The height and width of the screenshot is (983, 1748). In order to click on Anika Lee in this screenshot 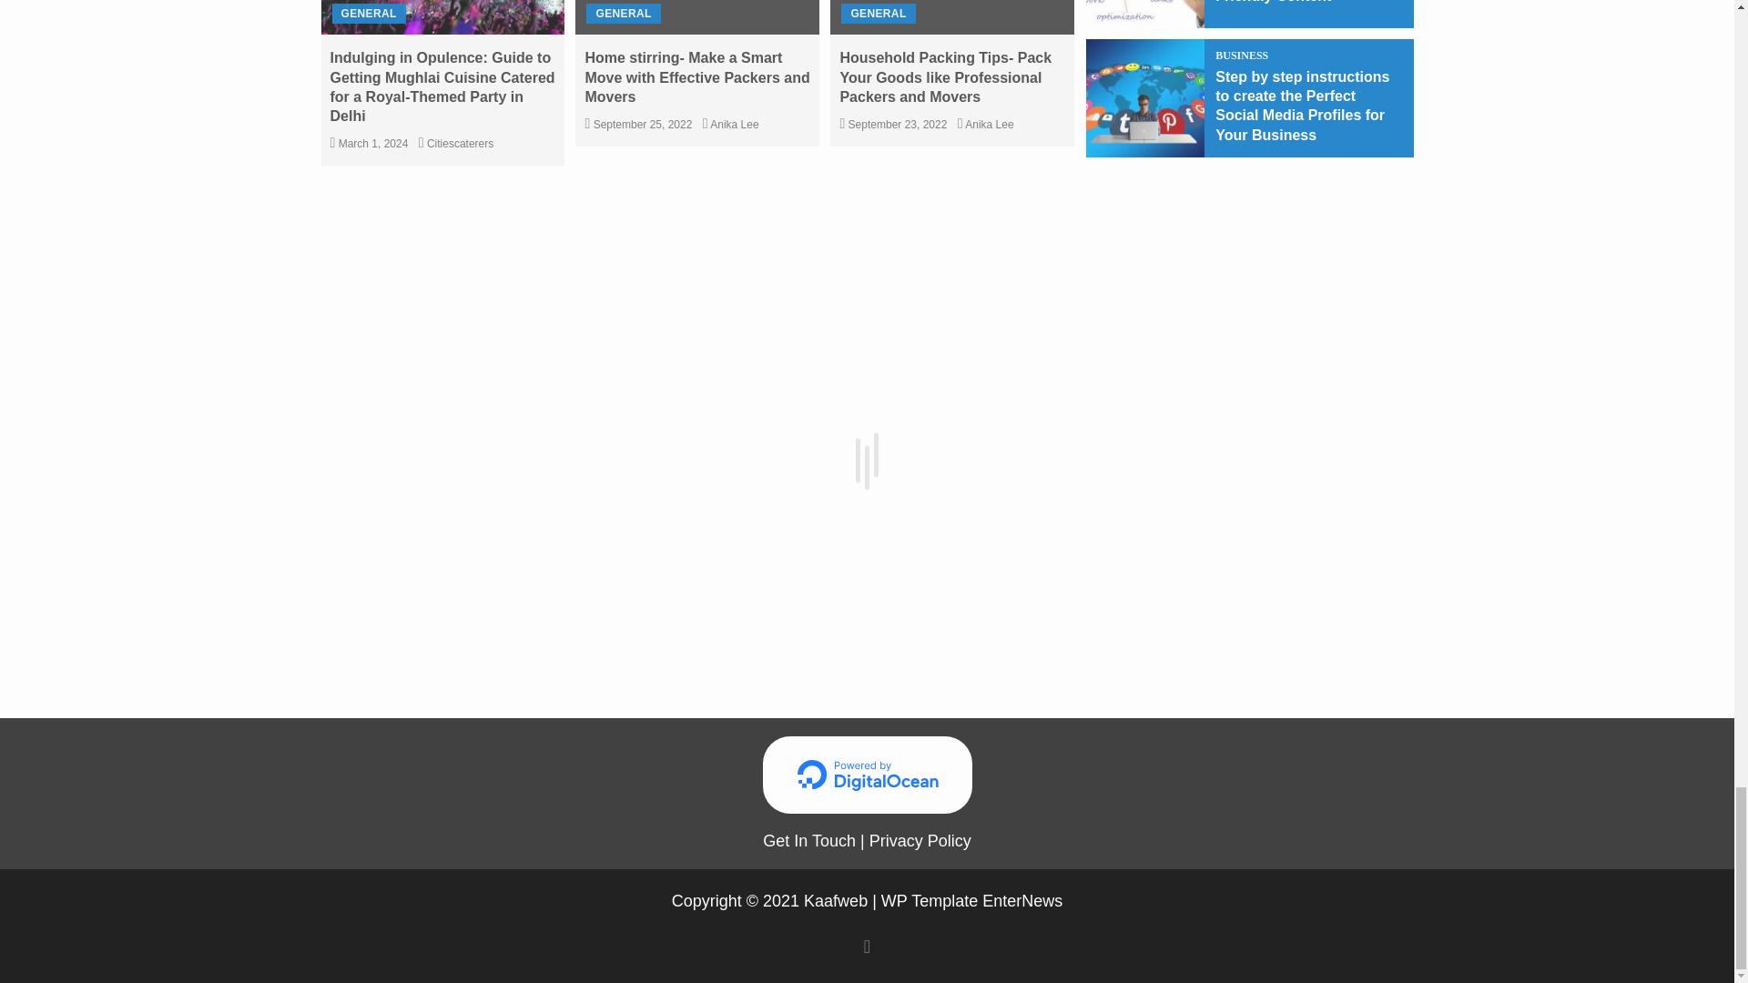, I will do `click(989, 124)`.